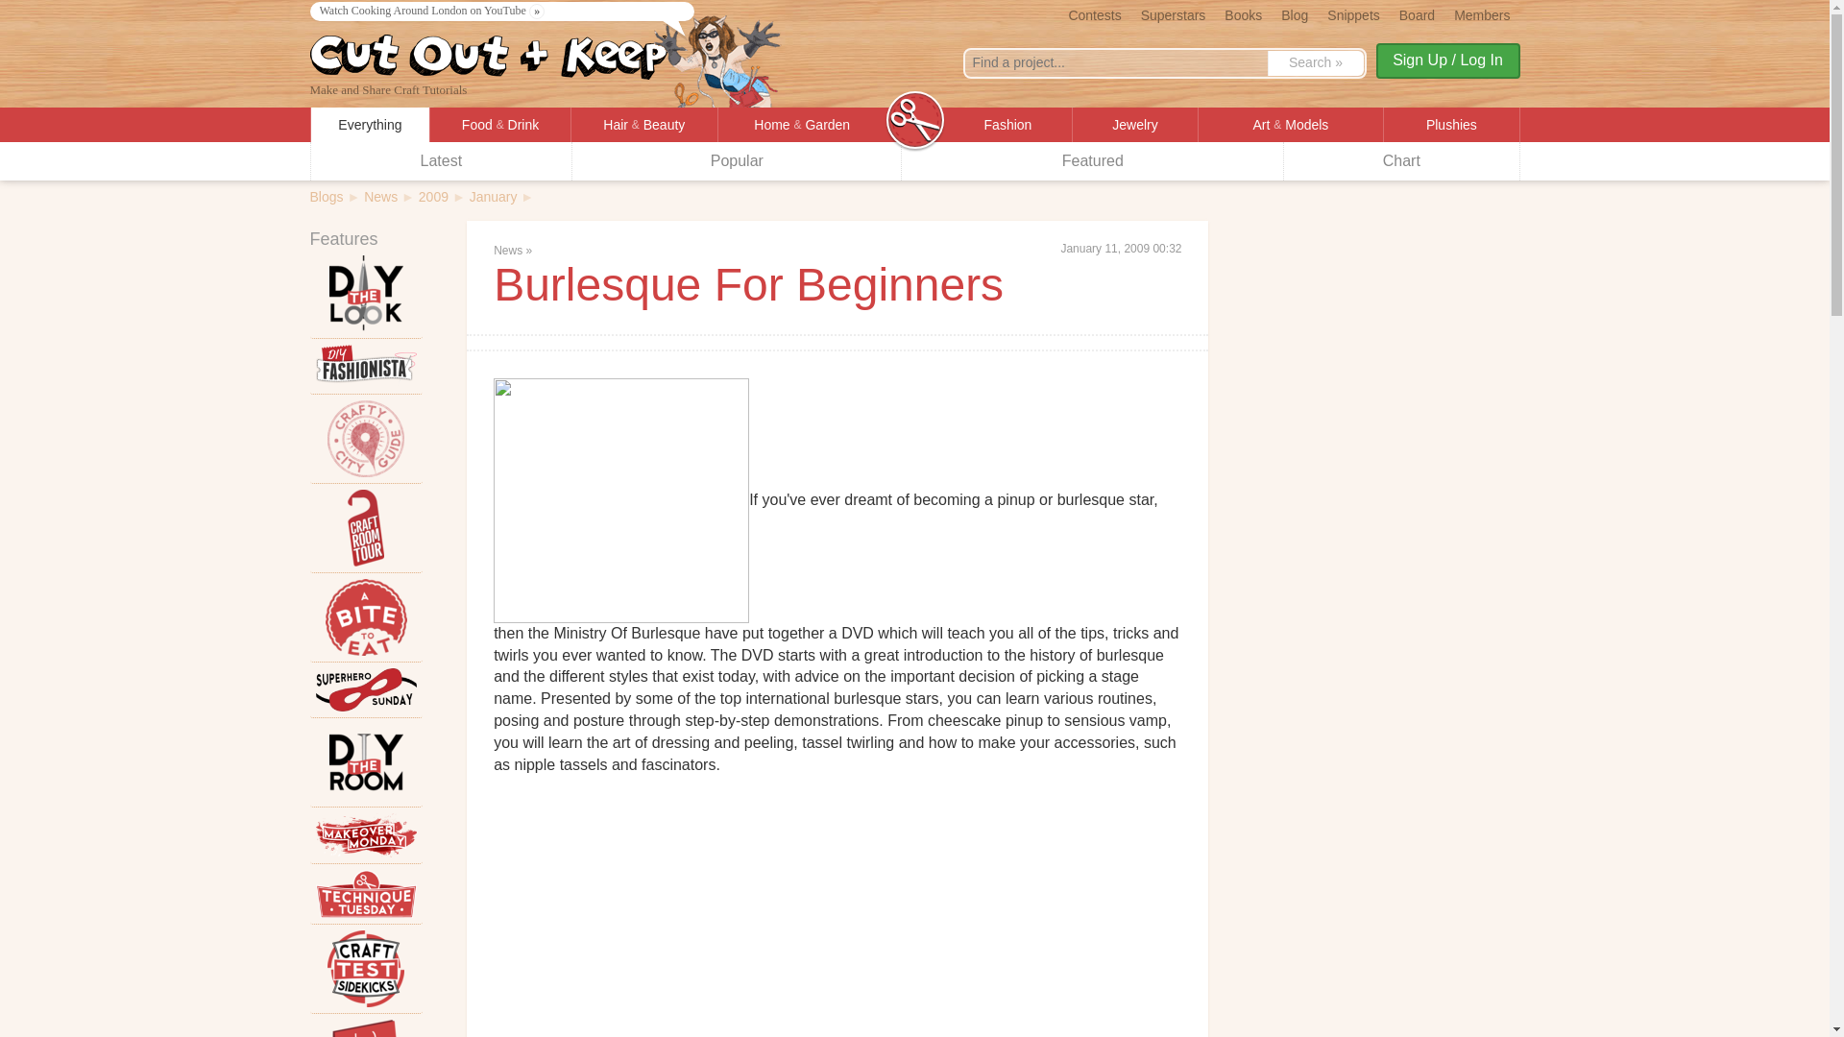 This screenshot has width=1844, height=1037. I want to click on Contests, so click(1094, 13).